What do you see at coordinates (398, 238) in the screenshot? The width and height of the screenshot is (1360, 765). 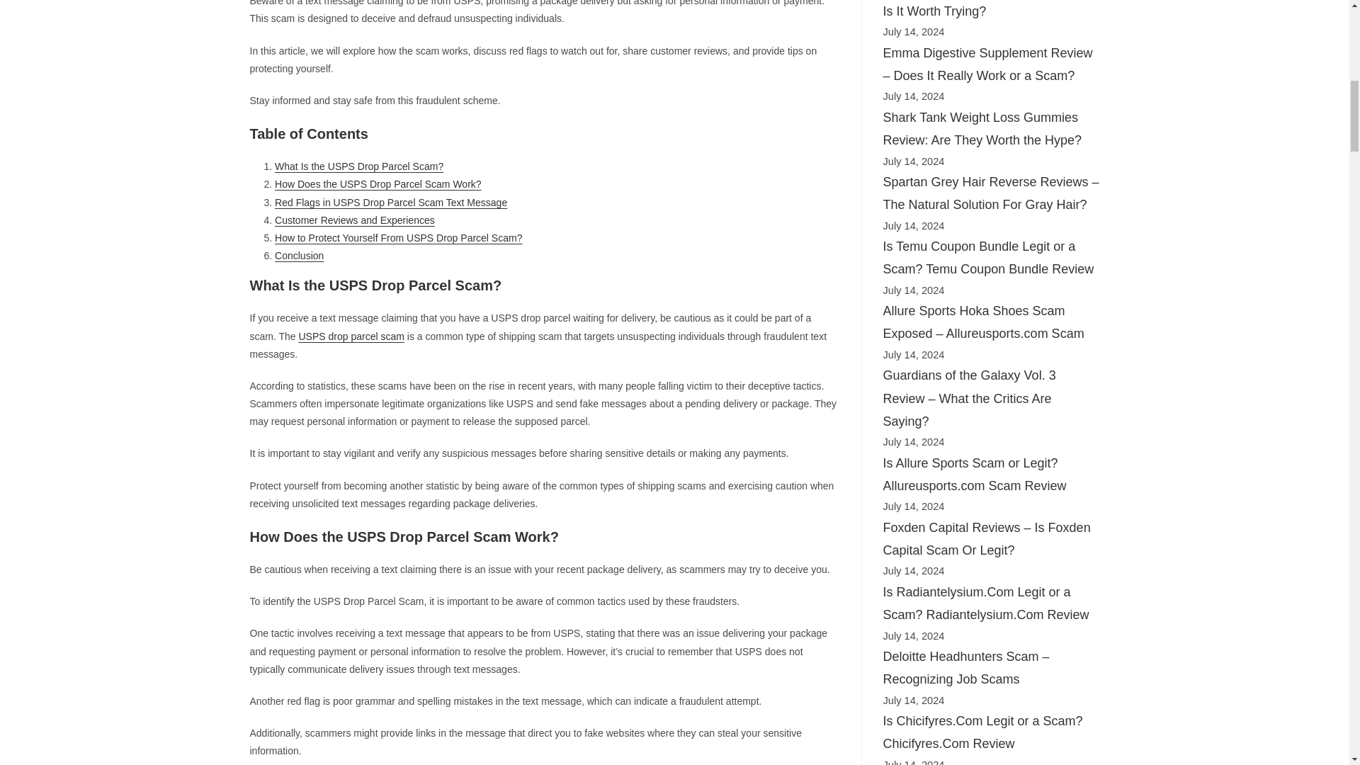 I see `How to Protect Yourself From USPS Drop Parcel Scam?` at bounding box center [398, 238].